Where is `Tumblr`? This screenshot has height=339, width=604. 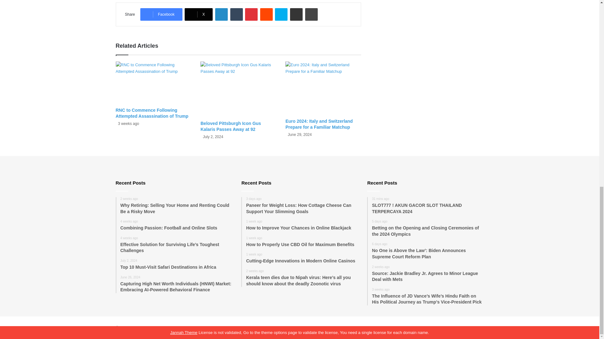
Tumblr is located at coordinates (236, 14).